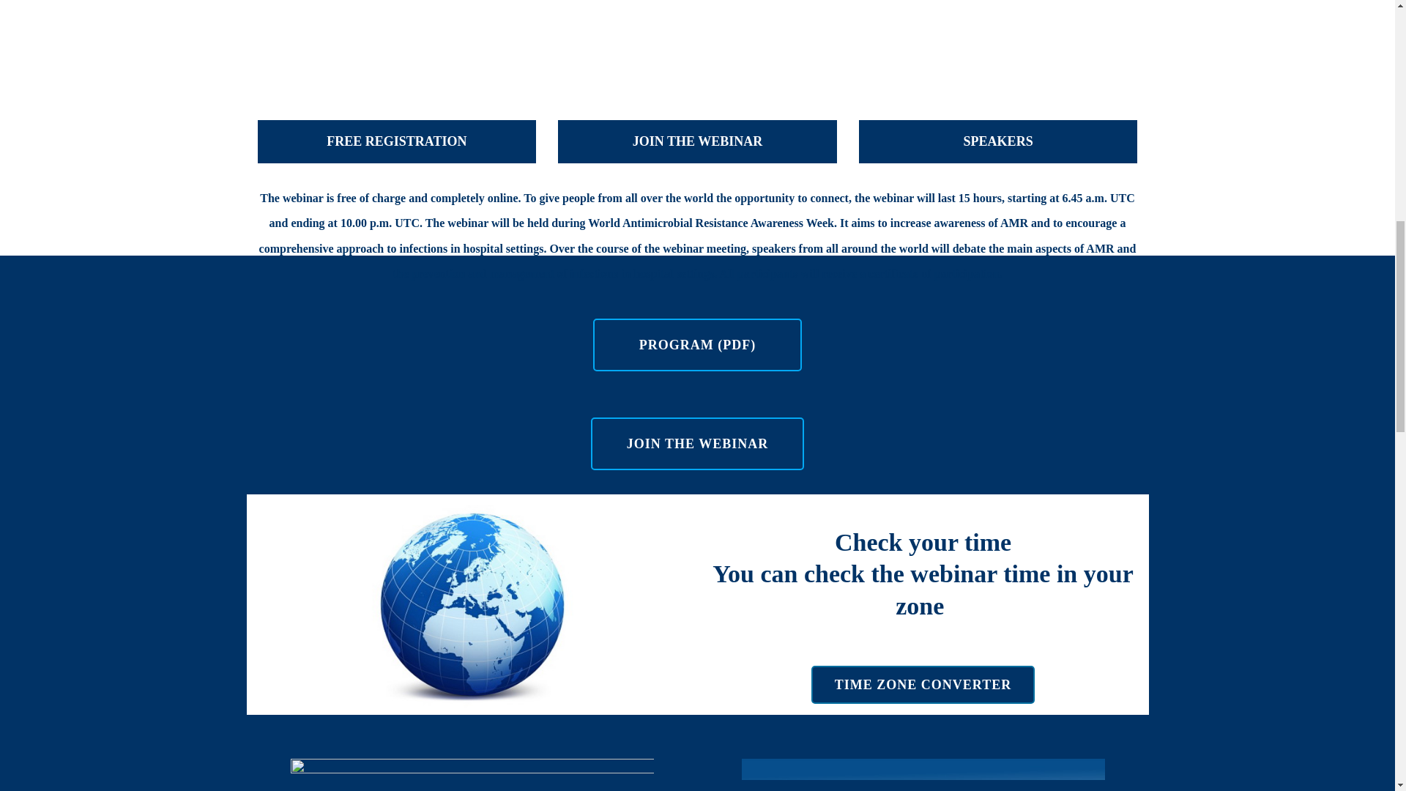 Image resolution: width=1406 pixels, height=791 pixels. Describe the element at coordinates (697, 444) in the screenshot. I see `JOIN THE WEBINAR` at that location.